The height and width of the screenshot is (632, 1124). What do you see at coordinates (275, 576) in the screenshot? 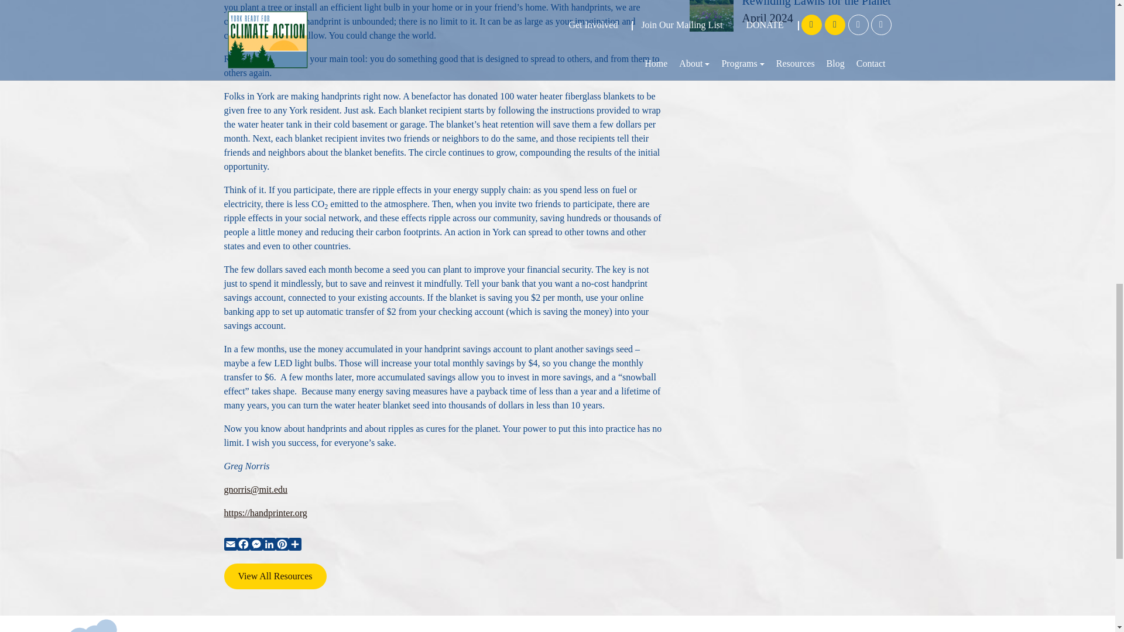
I see `View All Resources` at bounding box center [275, 576].